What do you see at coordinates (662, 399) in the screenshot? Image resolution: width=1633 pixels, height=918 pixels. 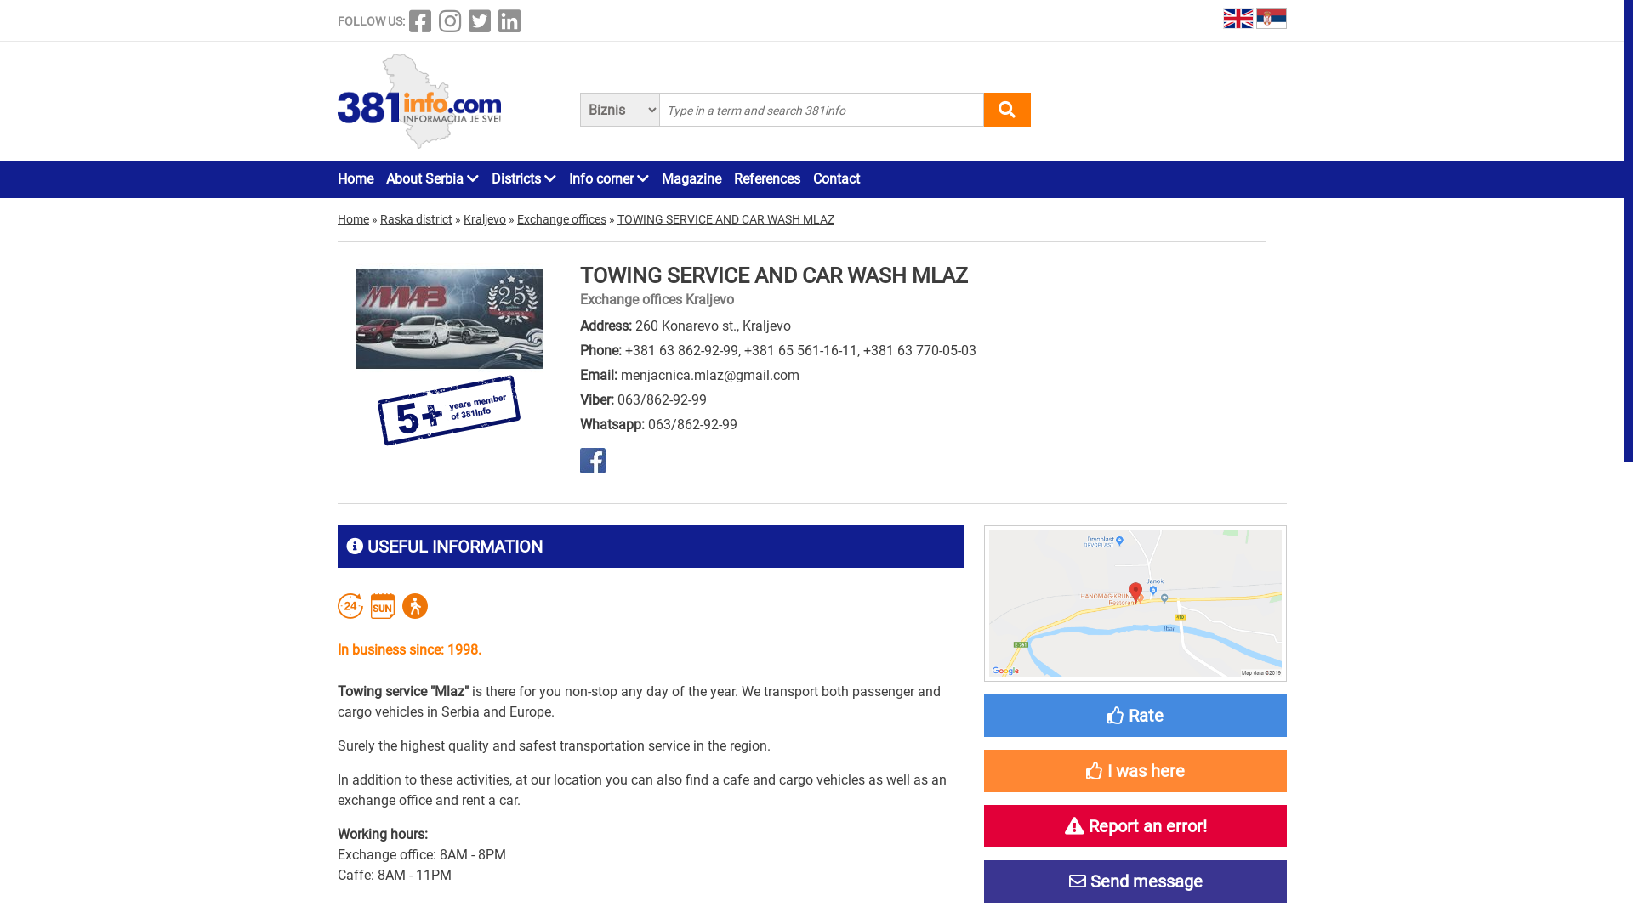 I see `063/862-92-99` at bounding box center [662, 399].